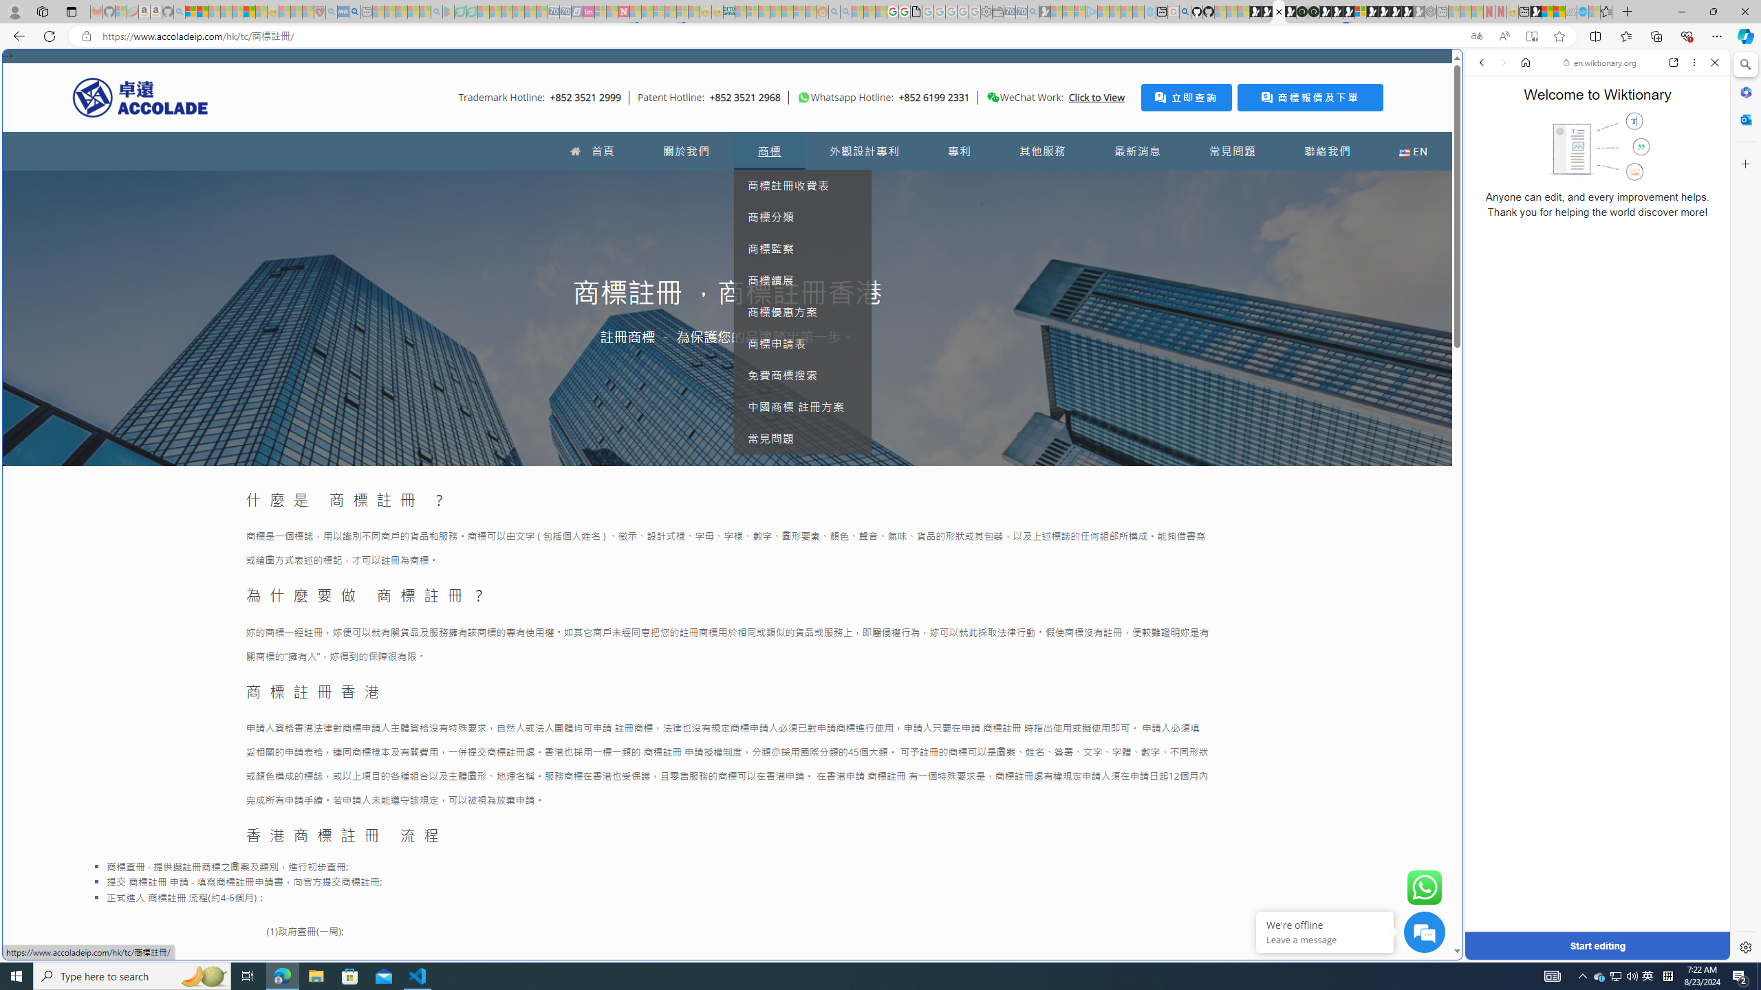  I want to click on Kinda Frugal - MSN - Sleeping, so click(788, 12).